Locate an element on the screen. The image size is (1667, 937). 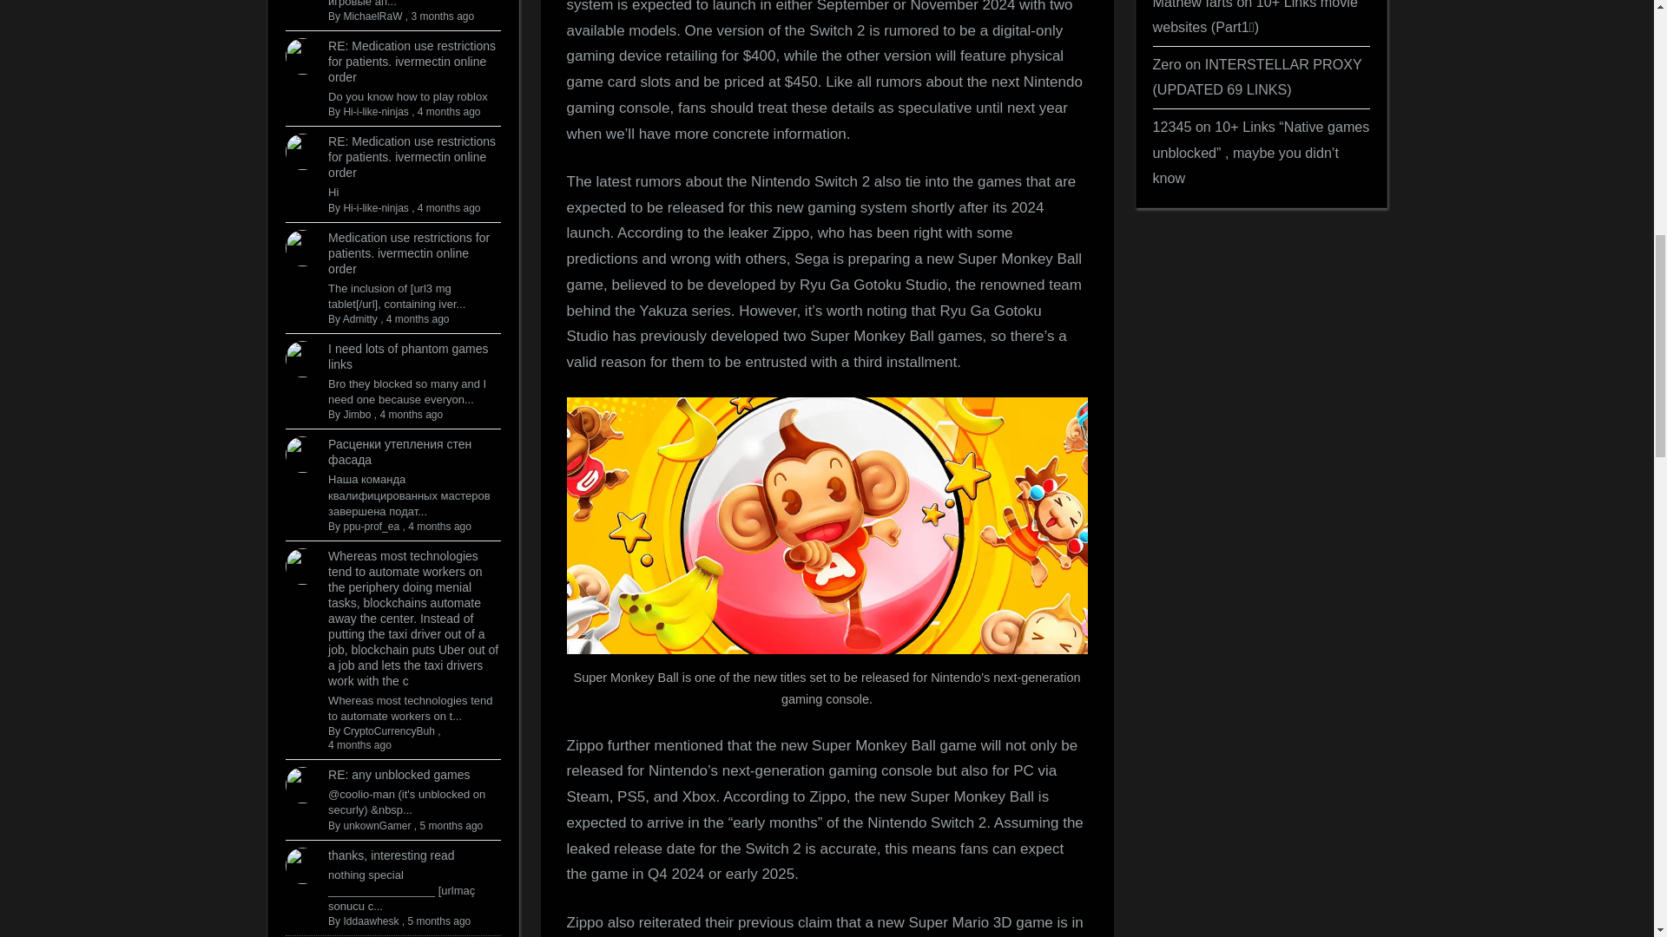
CryptoCurrencyBuh is located at coordinates (388, 731).